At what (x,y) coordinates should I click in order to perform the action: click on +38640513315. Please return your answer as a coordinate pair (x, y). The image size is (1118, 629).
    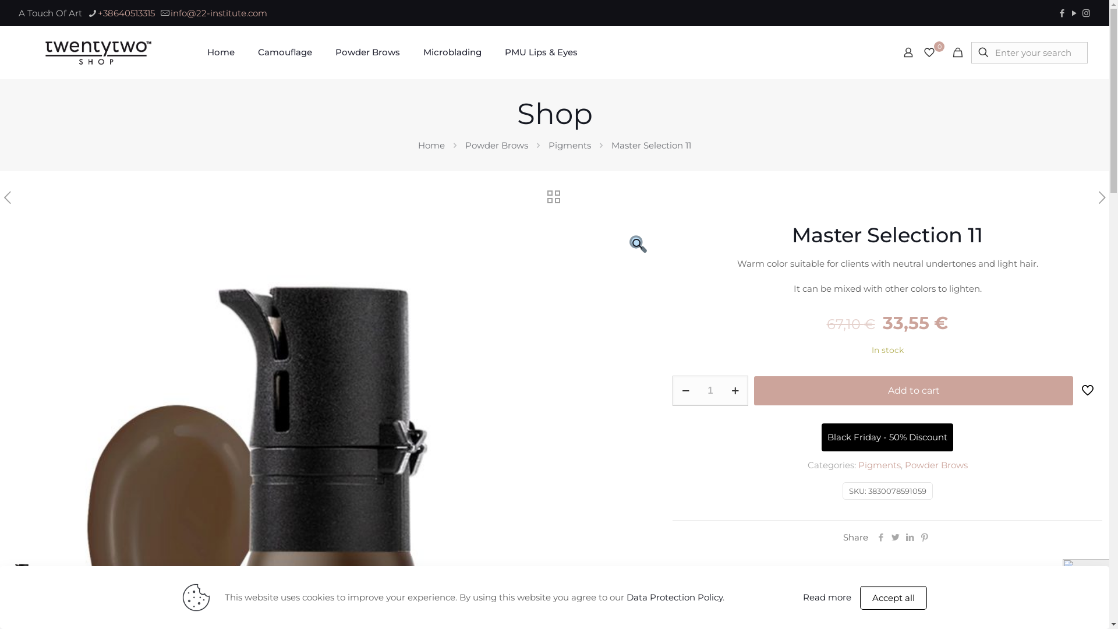
    Looking at the image, I should click on (126, 13).